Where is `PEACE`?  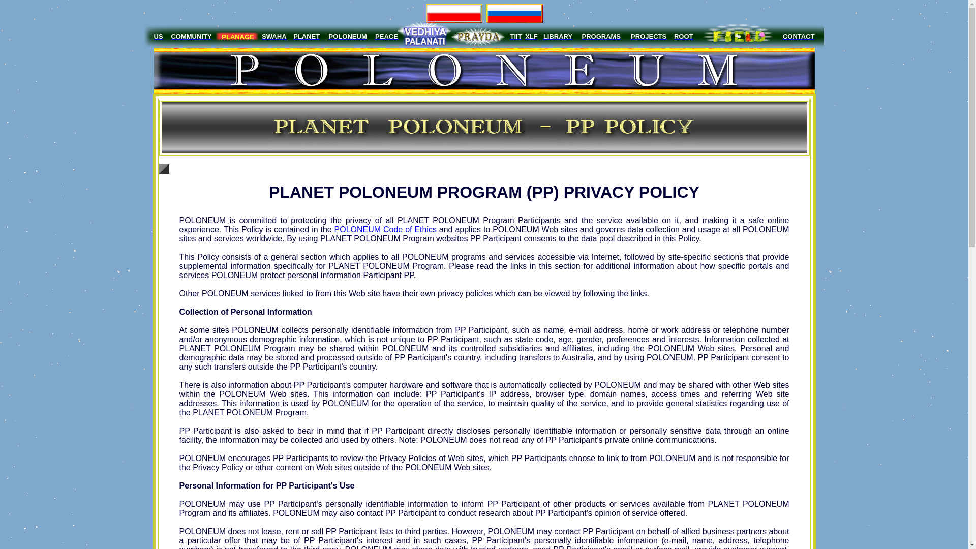
PEACE is located at coordinates (386, 36).